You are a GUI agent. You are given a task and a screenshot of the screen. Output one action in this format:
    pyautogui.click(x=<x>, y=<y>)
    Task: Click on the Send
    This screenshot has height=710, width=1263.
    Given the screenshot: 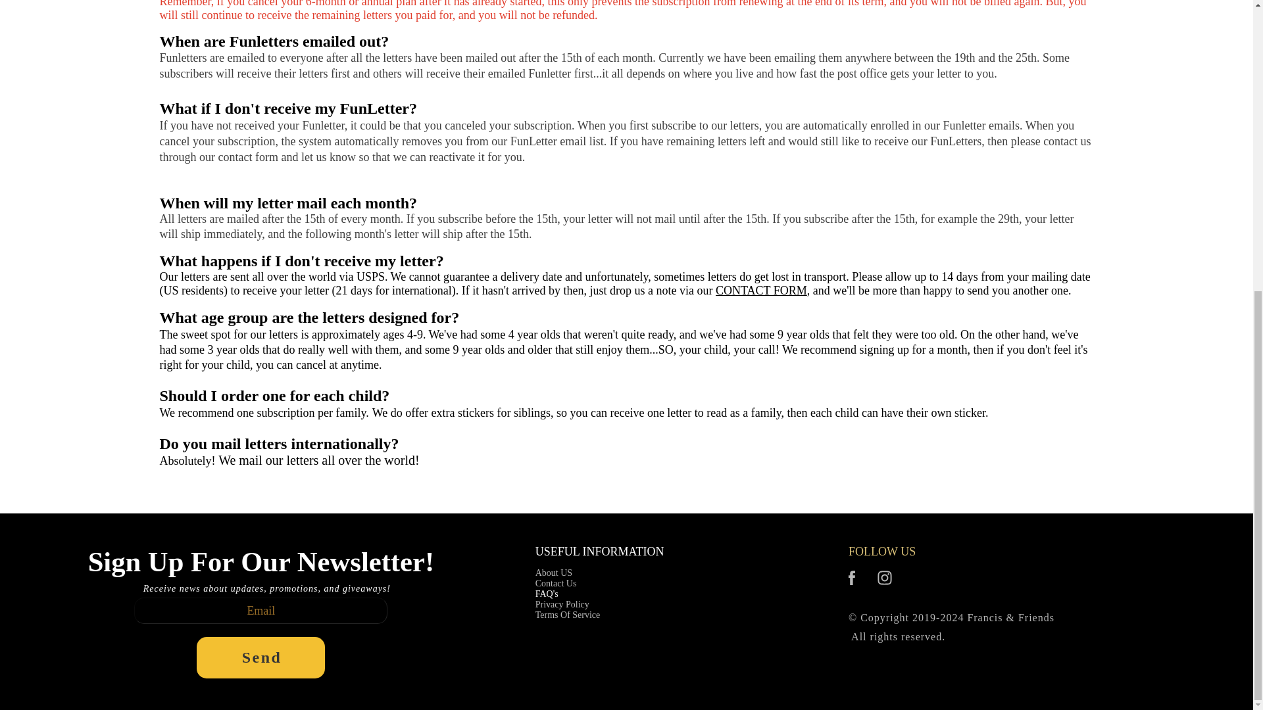 What is the action you would take?
    pyautogui.click(x=260, y=657)
    